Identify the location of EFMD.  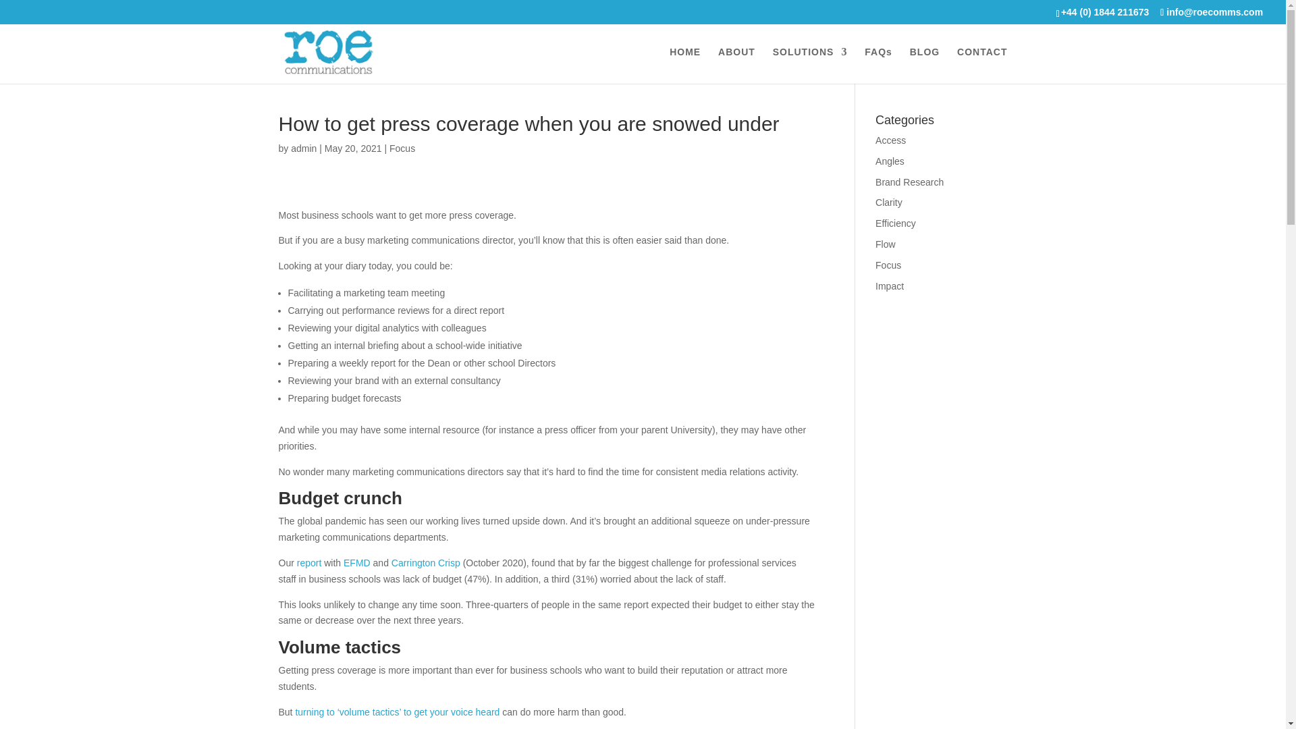
(356, 563).